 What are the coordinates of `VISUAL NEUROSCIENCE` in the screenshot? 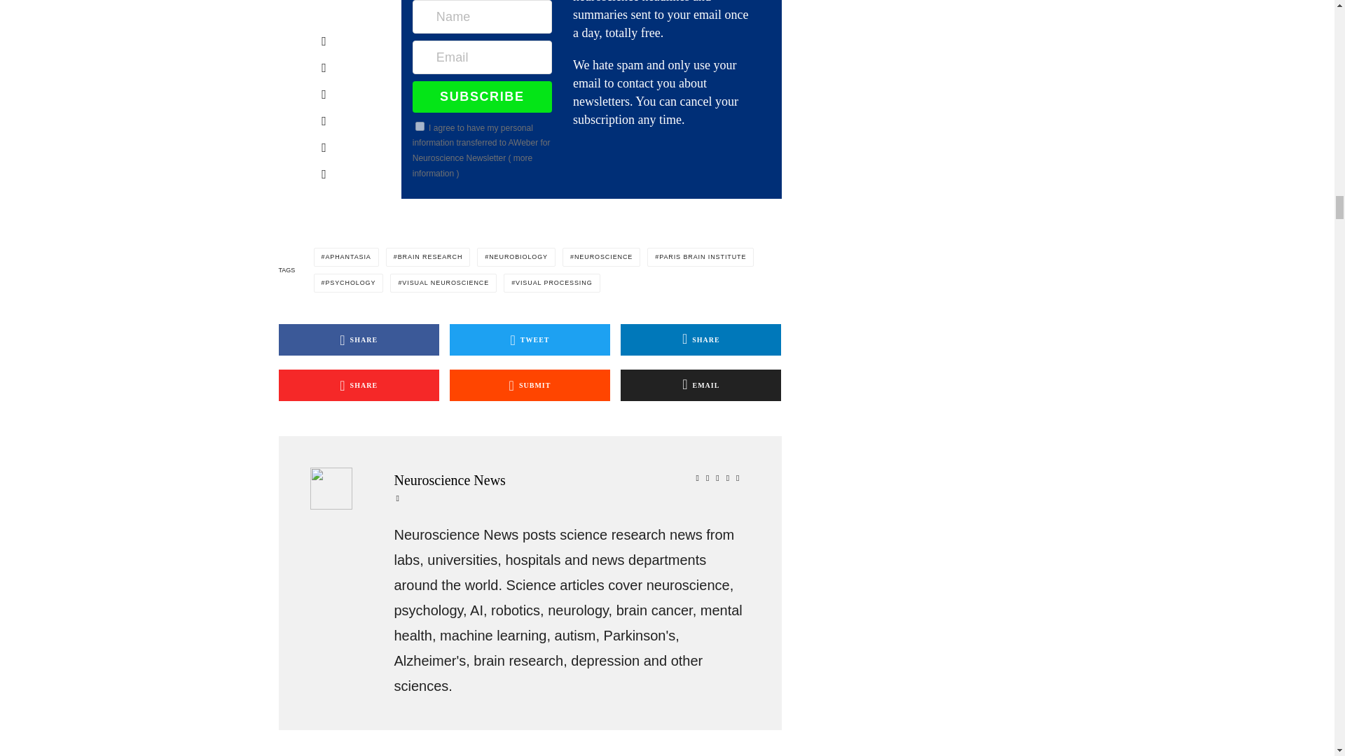 It's located at (443, 283).